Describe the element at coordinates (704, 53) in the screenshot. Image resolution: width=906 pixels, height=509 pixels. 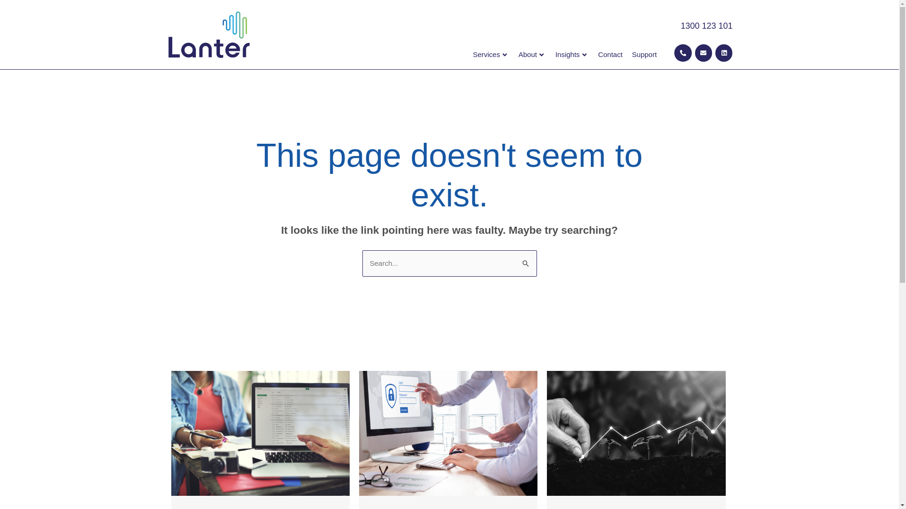
I see `Envelope` at that location.